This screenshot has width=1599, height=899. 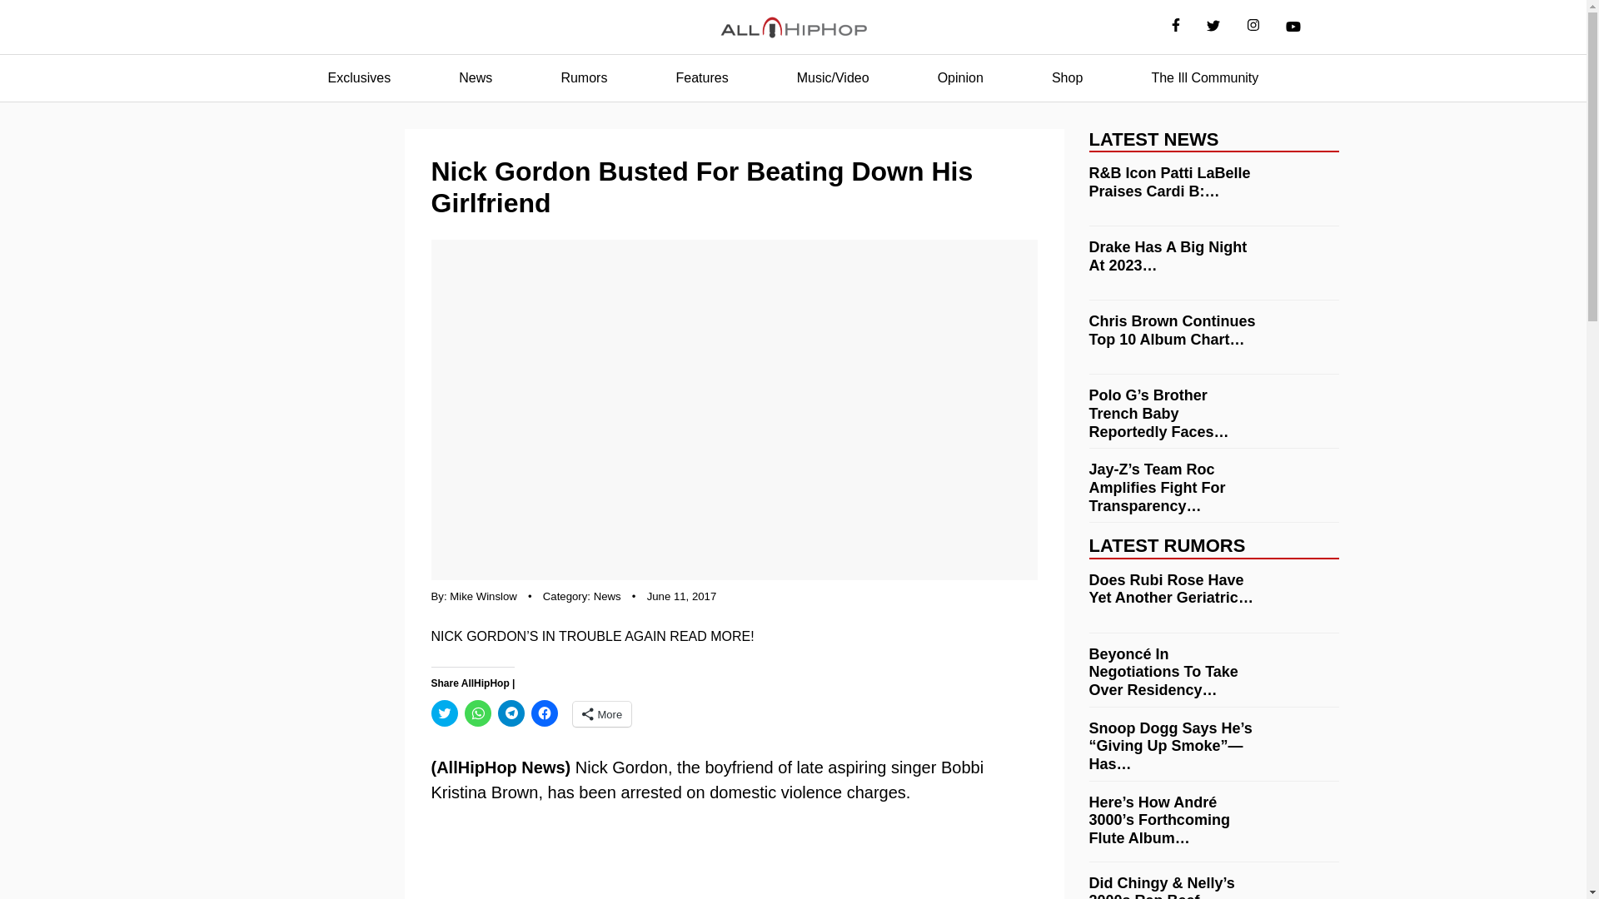 What do you see at coordinates (483, 596) in the screenshot?
I see `Mike Winslow` at bounding box center [483, 596].